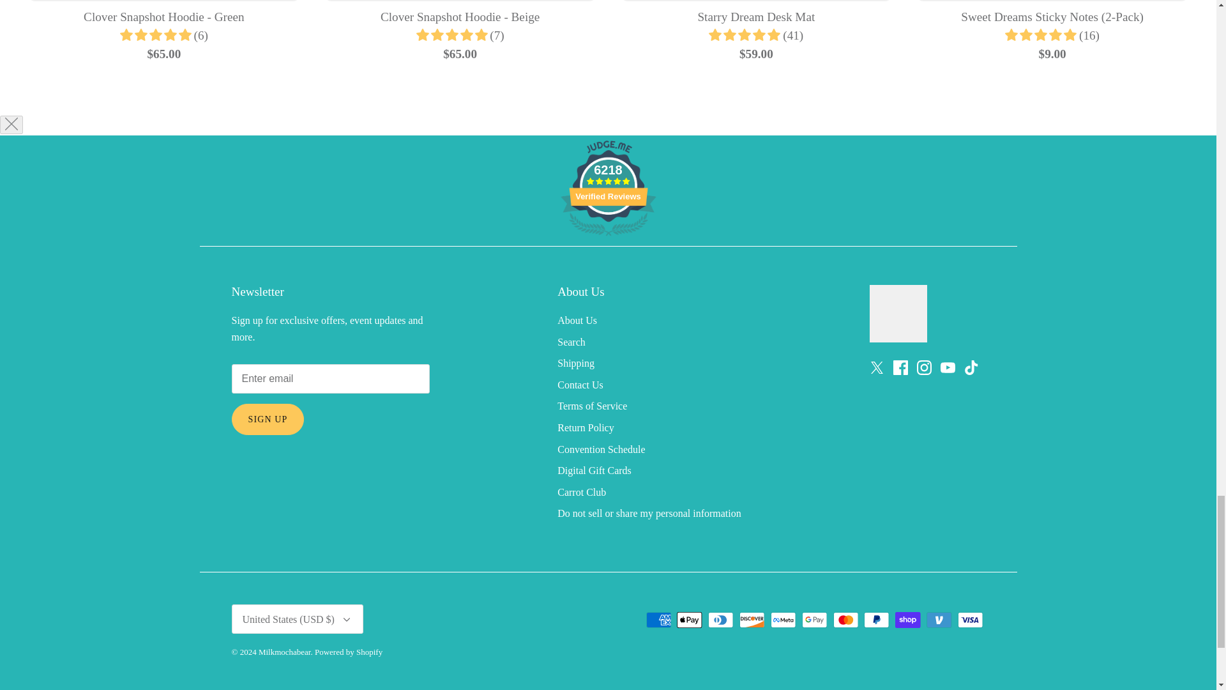 This screenshot has height=690, width=1226. I want to click on Instagram, so click(925, 367).